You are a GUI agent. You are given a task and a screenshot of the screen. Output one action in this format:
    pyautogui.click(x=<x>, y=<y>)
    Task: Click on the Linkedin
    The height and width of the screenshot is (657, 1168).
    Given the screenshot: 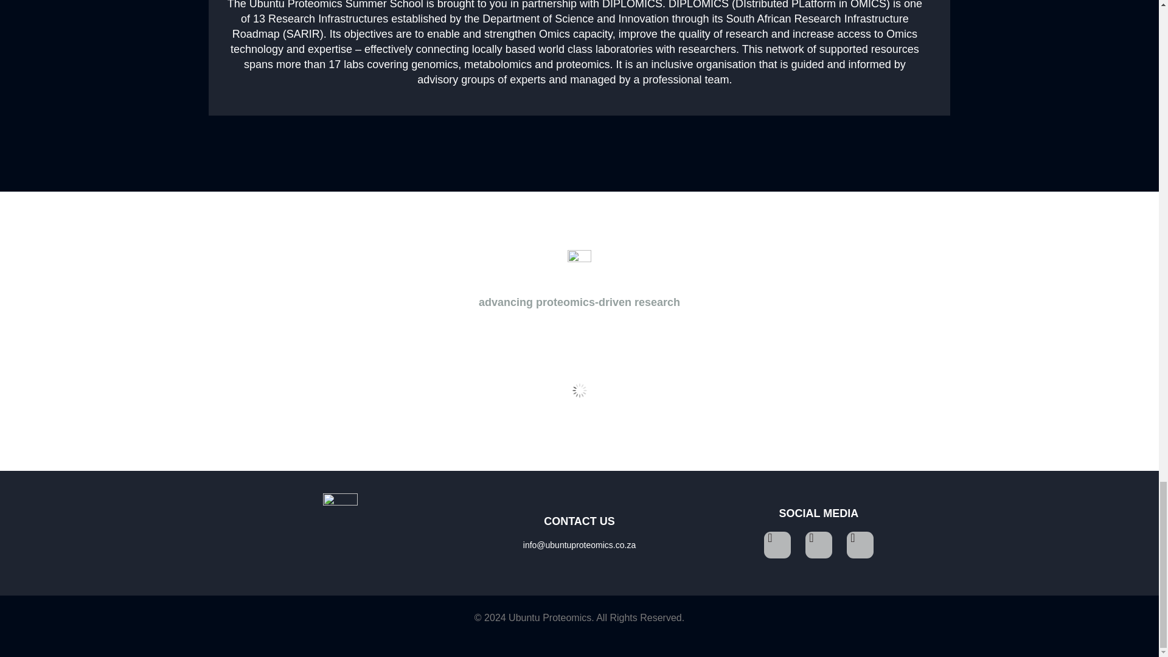 What is the action you would take?
    pyautogui.click(x=819, y=545)
    